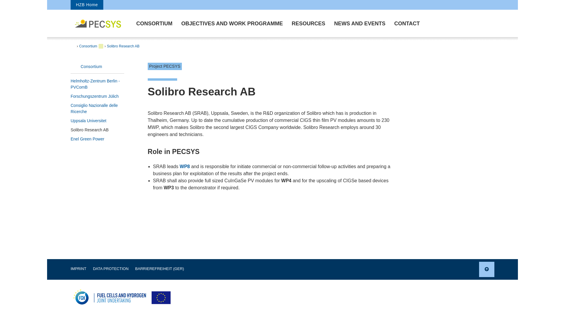 Image resolution: width=565 pixels, height=318 pixels. What do you see at coordinates (308, 23) in the screenshot?
I see `Resources` at bounding box center [308, 23].